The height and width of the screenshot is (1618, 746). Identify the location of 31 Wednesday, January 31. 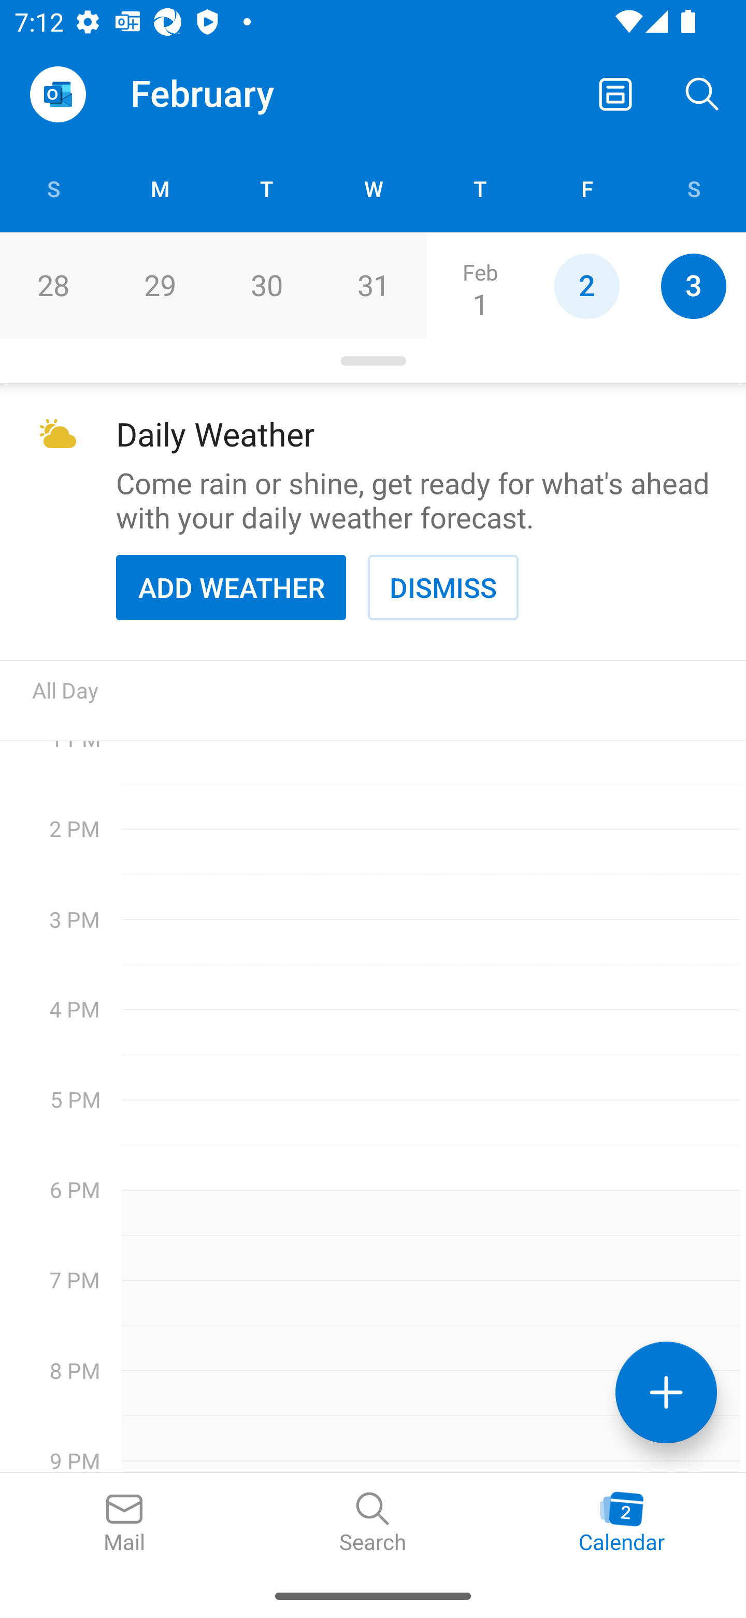
(373, 286).